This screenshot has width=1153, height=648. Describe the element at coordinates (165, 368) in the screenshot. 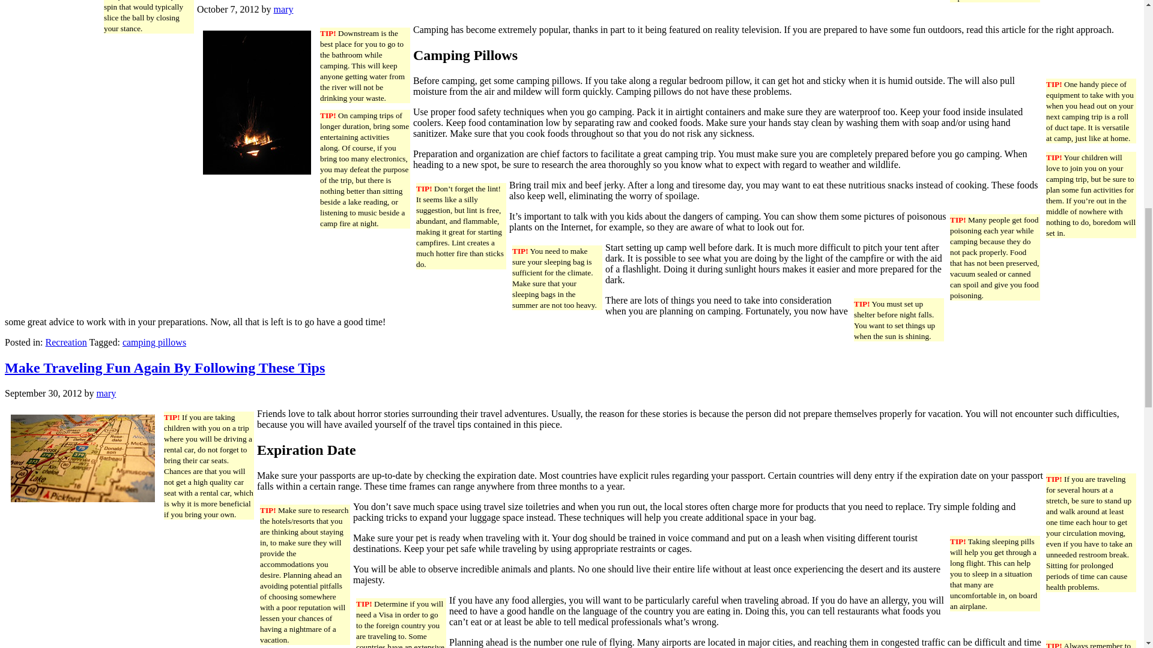

I see `Make Traveling Fun Again By Following These Tips` at that location.